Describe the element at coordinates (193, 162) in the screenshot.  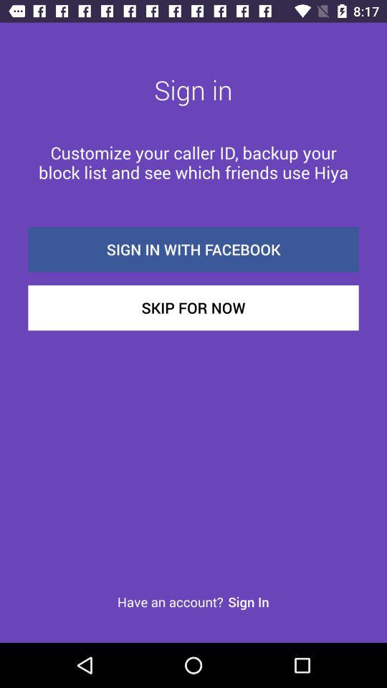
I see `tap the customize your caller` at that location.